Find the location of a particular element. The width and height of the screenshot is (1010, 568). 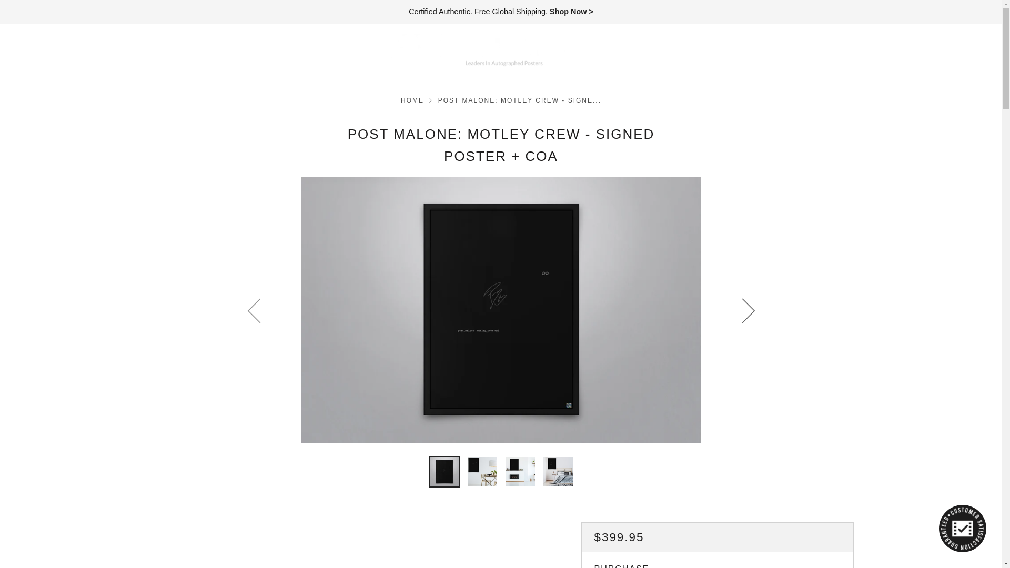

Home is located at coordinates (412, 100).